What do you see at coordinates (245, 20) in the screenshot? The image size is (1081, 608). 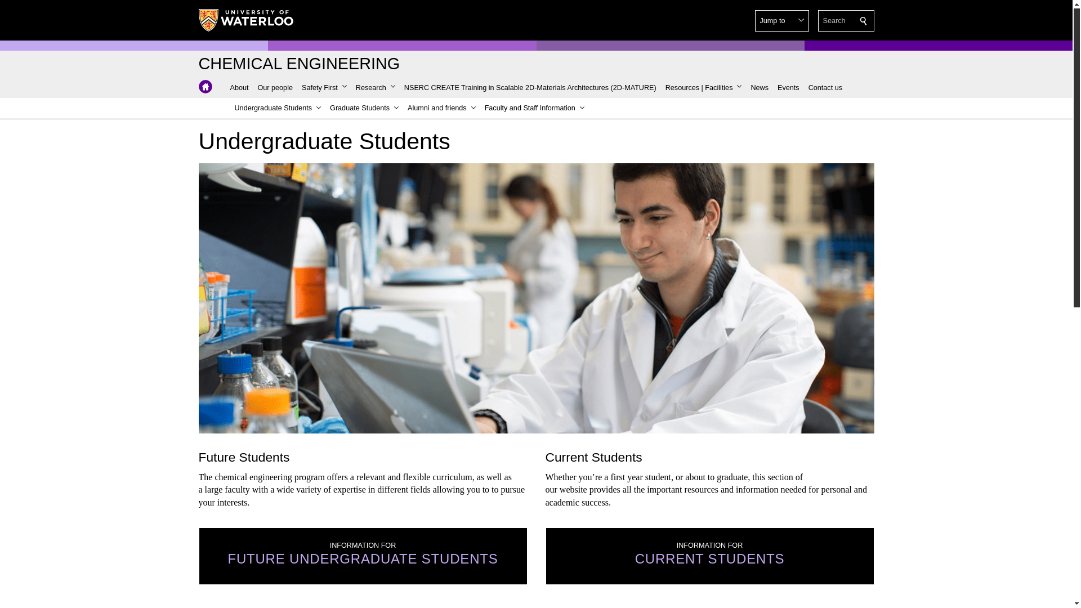 I see `University of Waterloo Home` at bounding box center [245, 20].